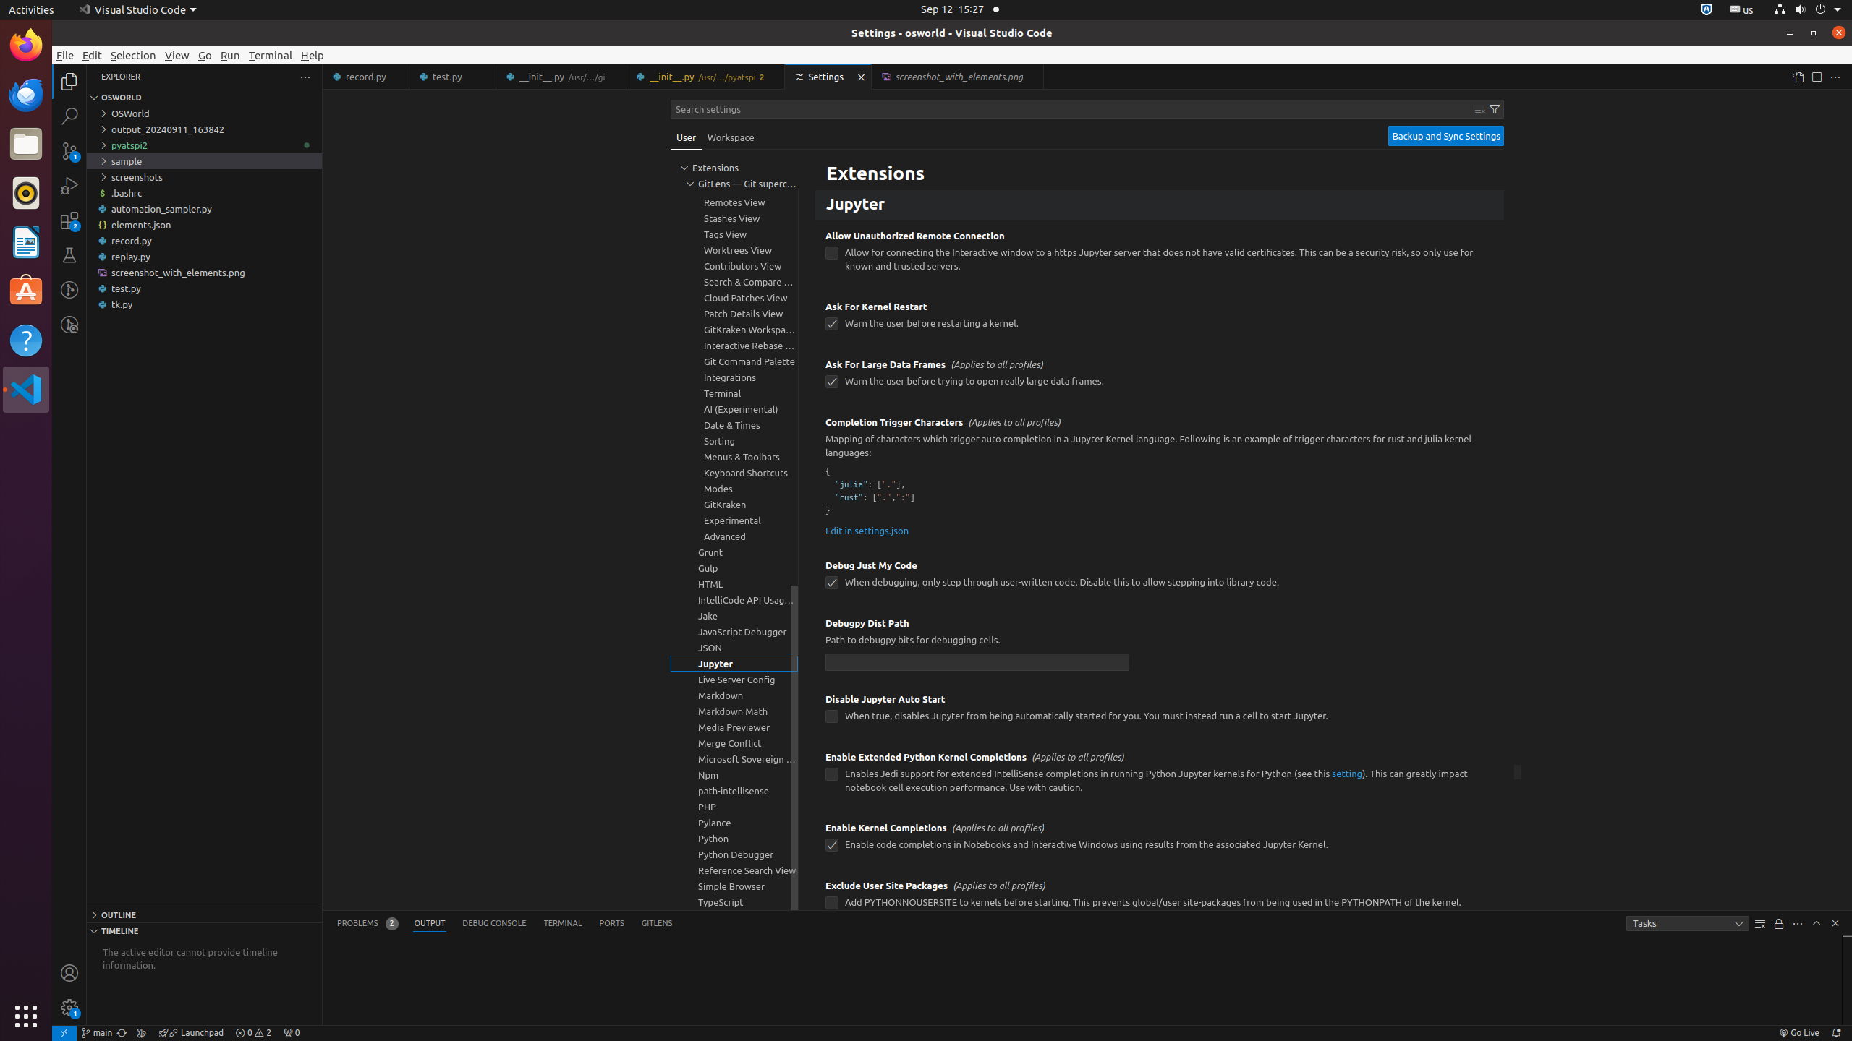 This screenshot has height=1041, width=1852. Describe the element at coordinates (687, 137) in the screenshot. I see `User` at that location.